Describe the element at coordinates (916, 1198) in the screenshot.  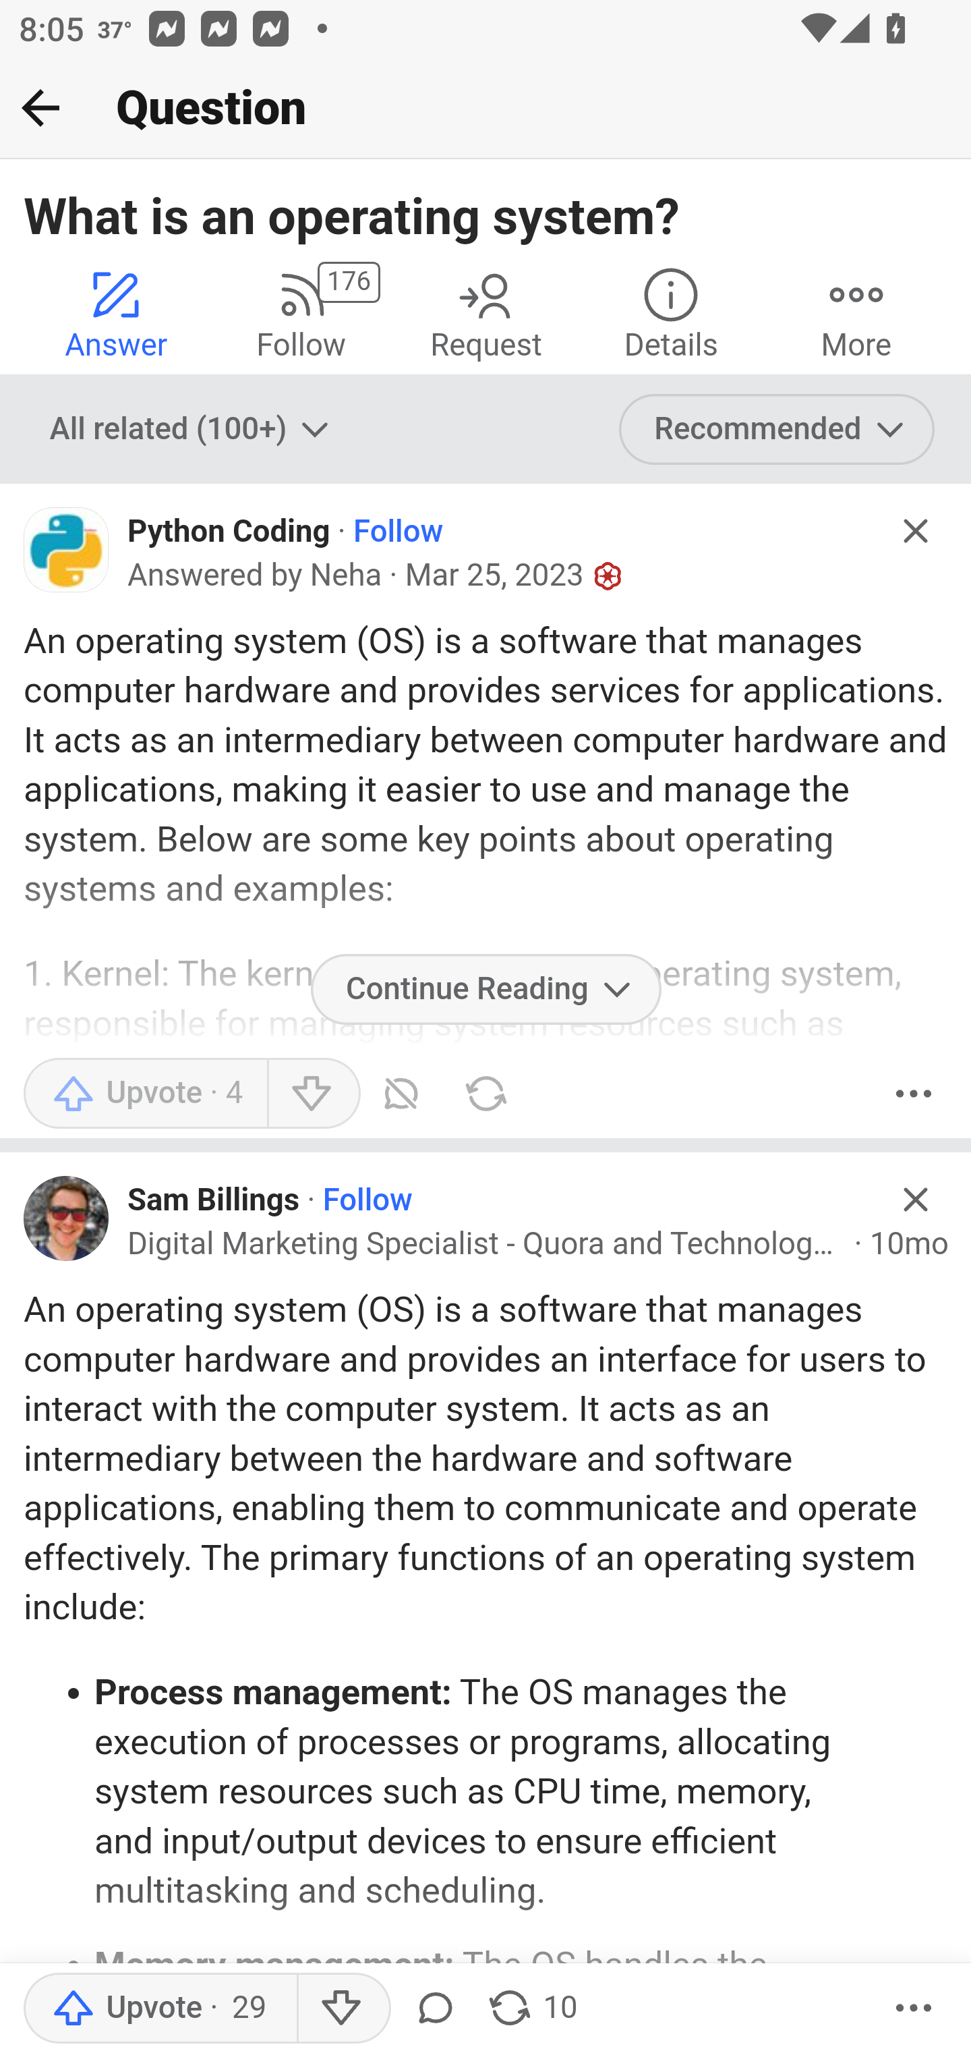
I see `Hide` at that location.